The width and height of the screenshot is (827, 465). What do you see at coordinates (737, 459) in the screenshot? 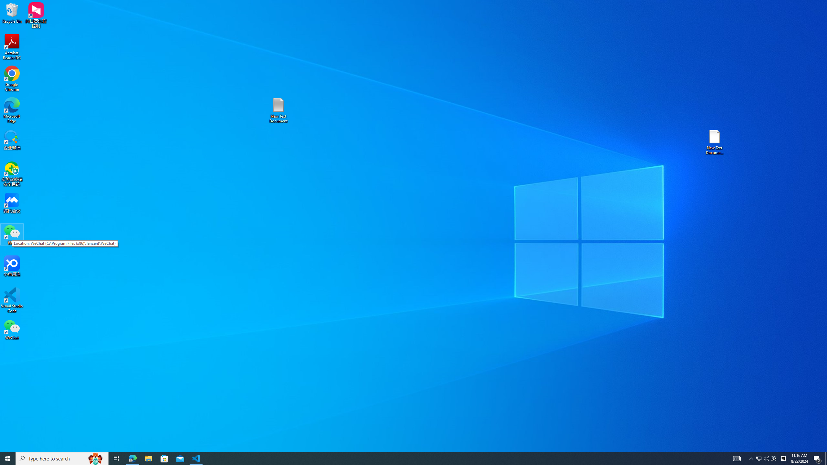
I see `AutomationID: 4105` at bounding box center [737, 459].